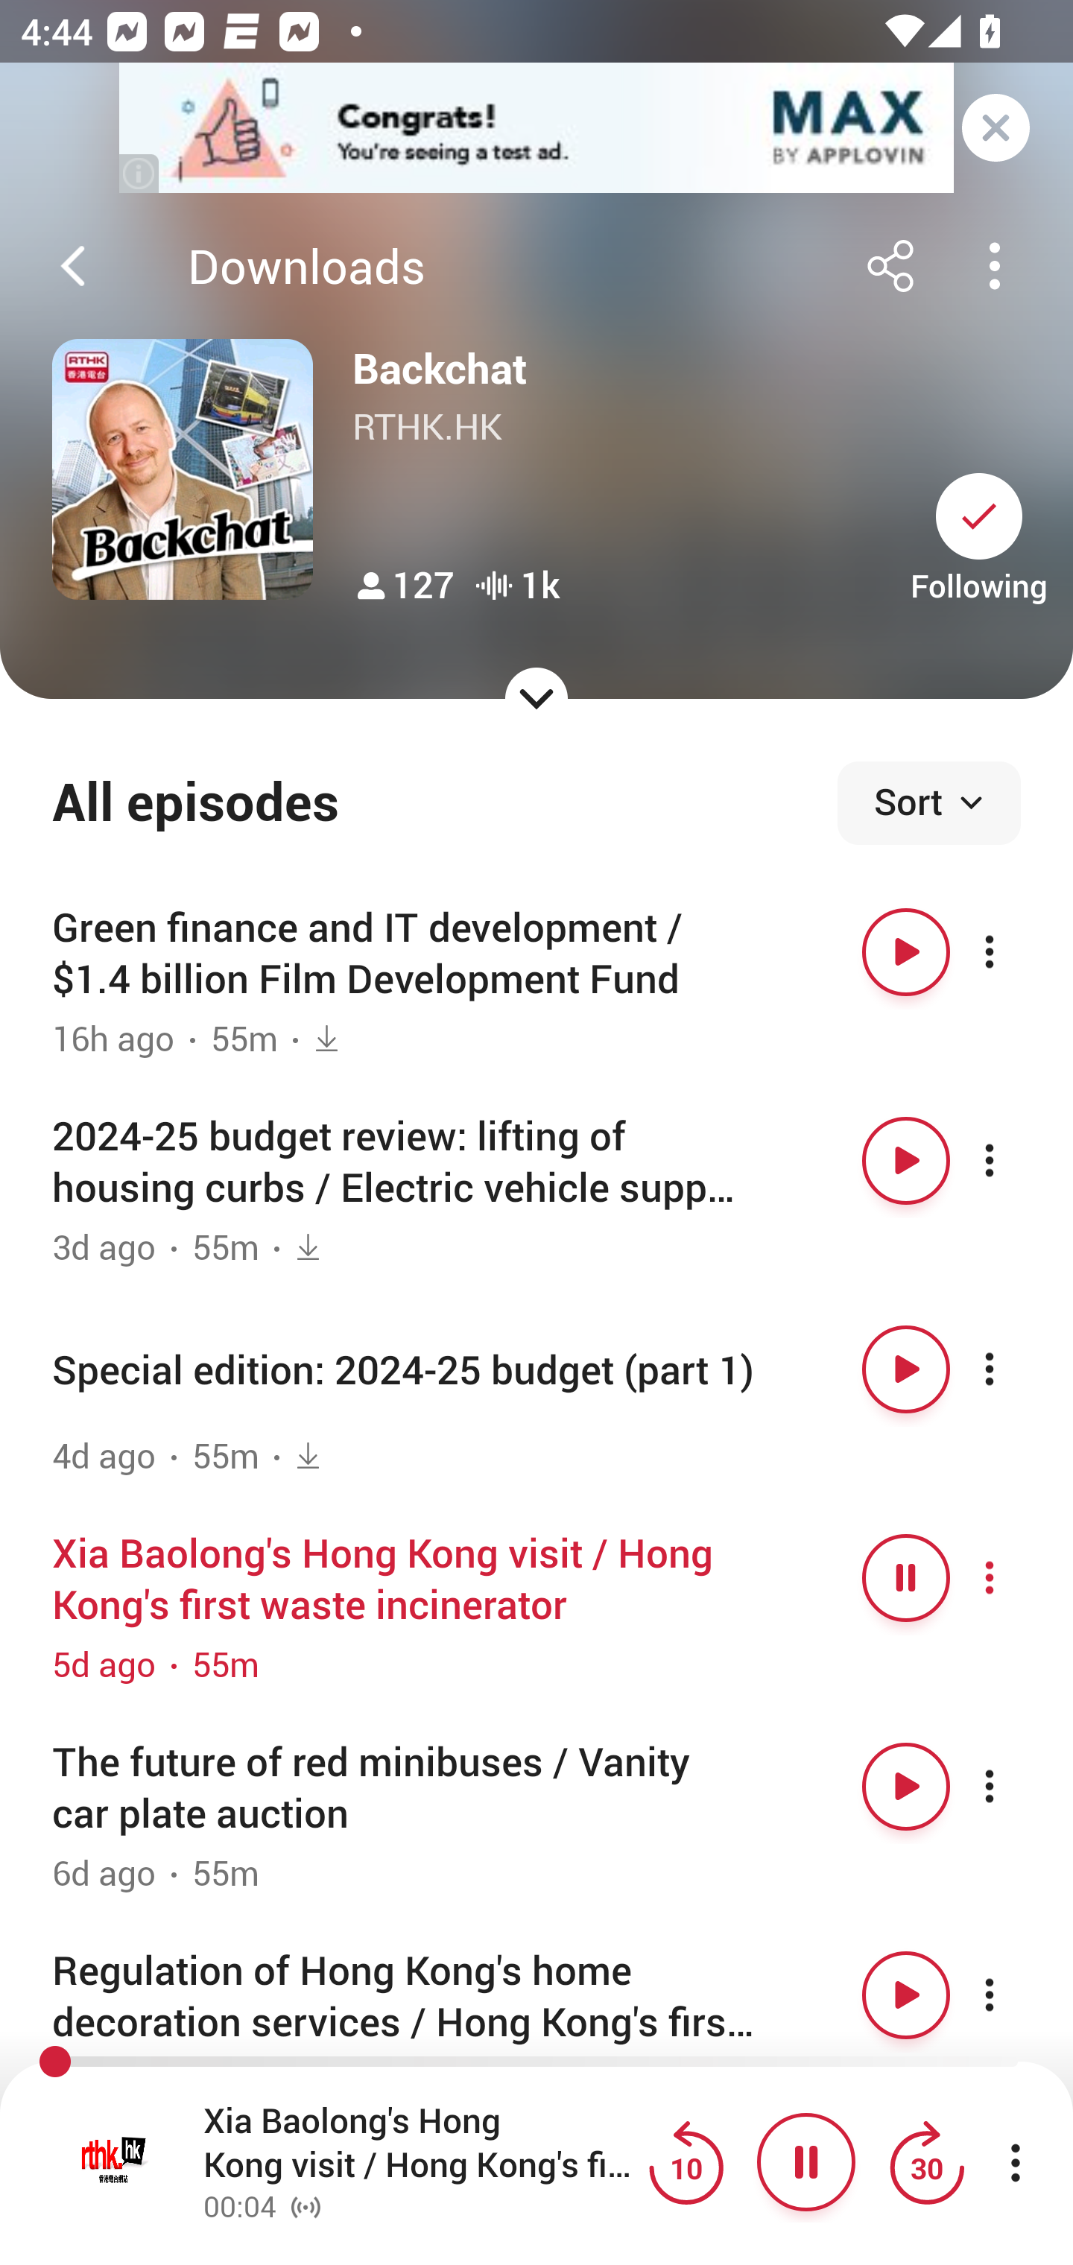  What do you see at coordinates (906, 1369) in the screenshot?
I see `Play button` at bounding box center [906, 1369].